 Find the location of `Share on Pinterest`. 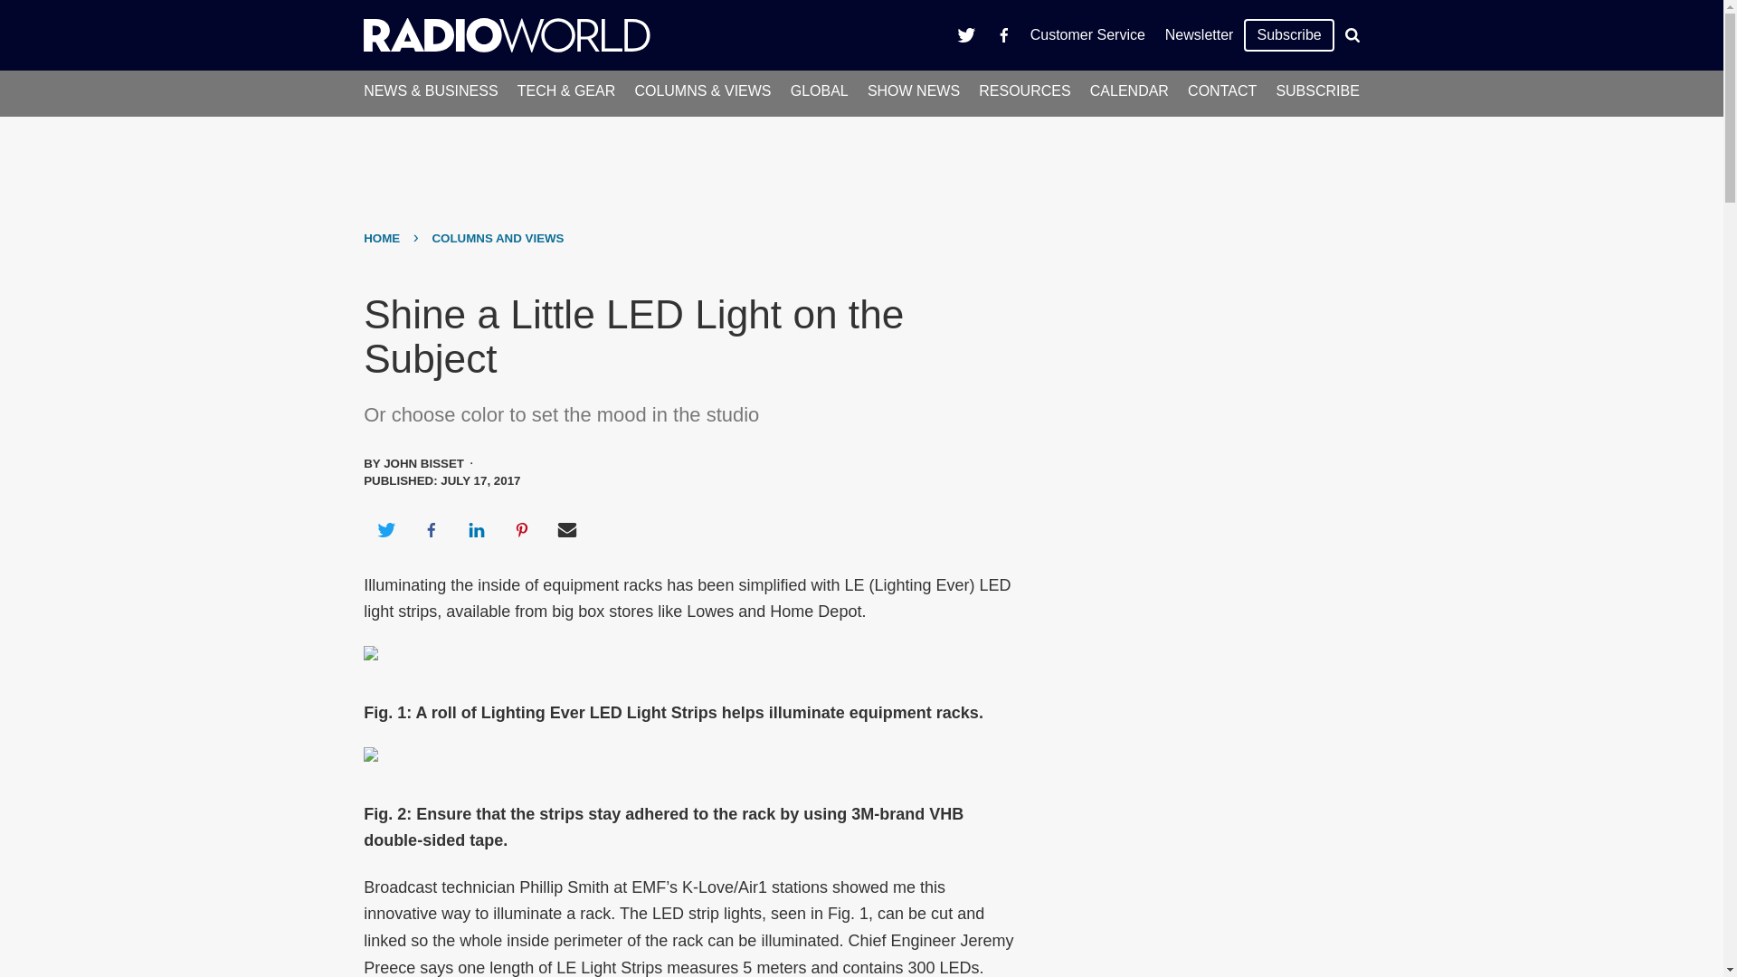

Share on Pinterest is located at coordinates (522, 530).